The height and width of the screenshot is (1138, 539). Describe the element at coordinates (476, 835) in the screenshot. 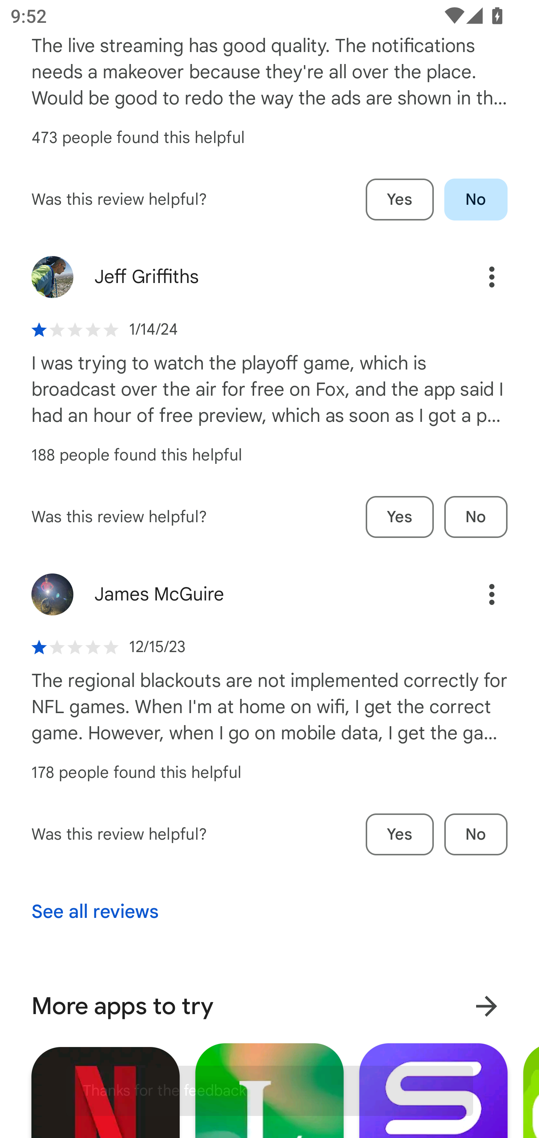

I see `No` at that location.